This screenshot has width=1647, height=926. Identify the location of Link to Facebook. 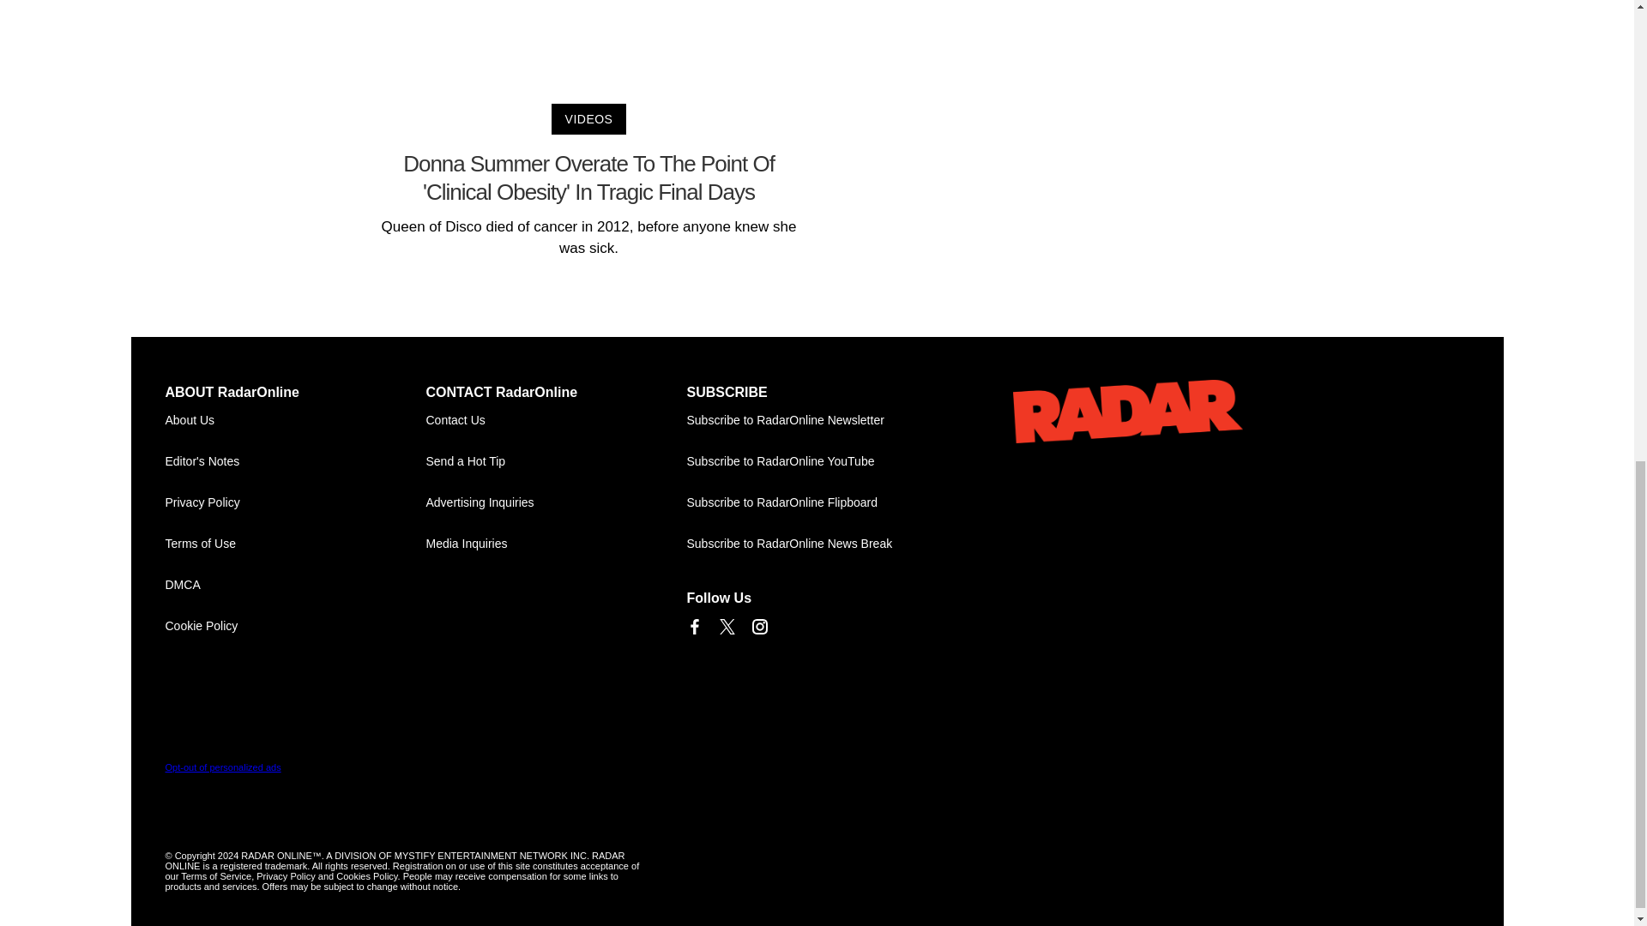
(693, 626).